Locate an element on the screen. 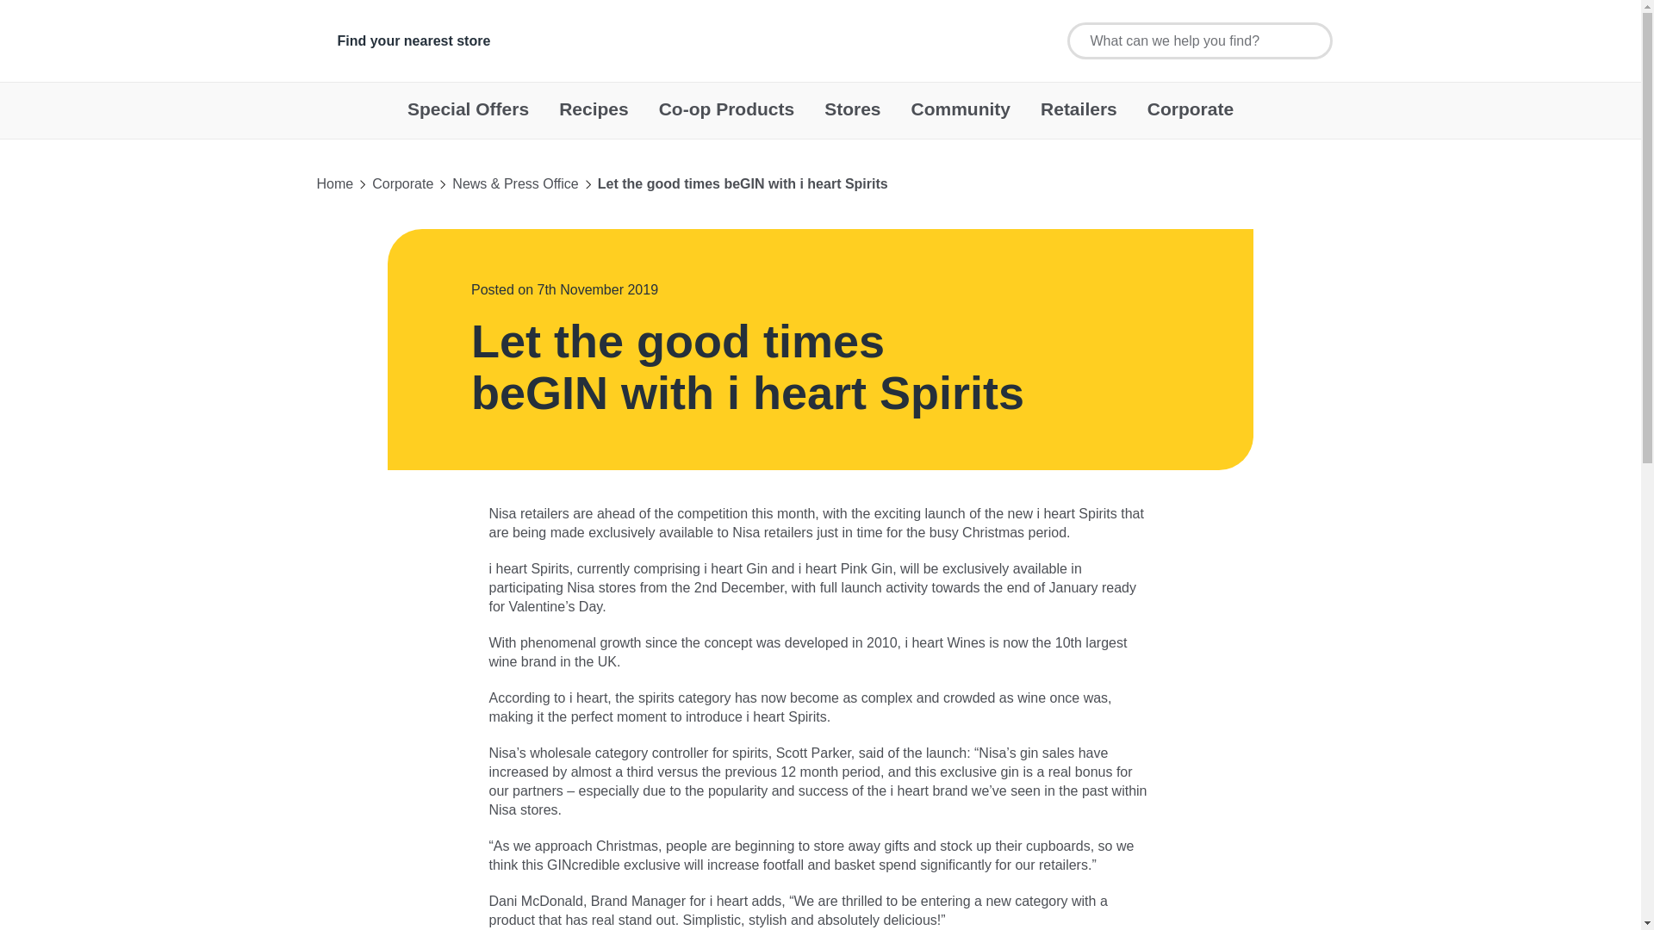 The width and height of the screenshot is (1654, 930). Co-op Products is located at coordinates (727, 117).